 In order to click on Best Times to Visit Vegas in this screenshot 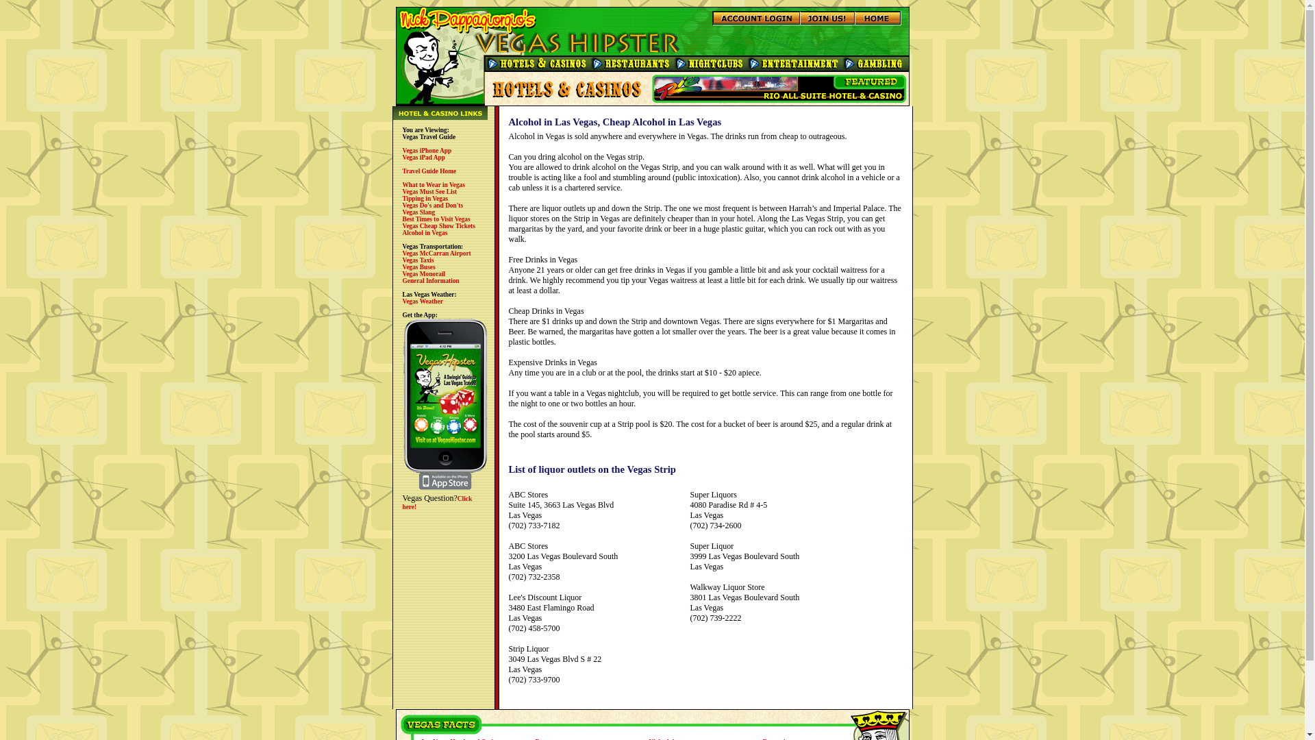, I will do `click(436, 219)`.